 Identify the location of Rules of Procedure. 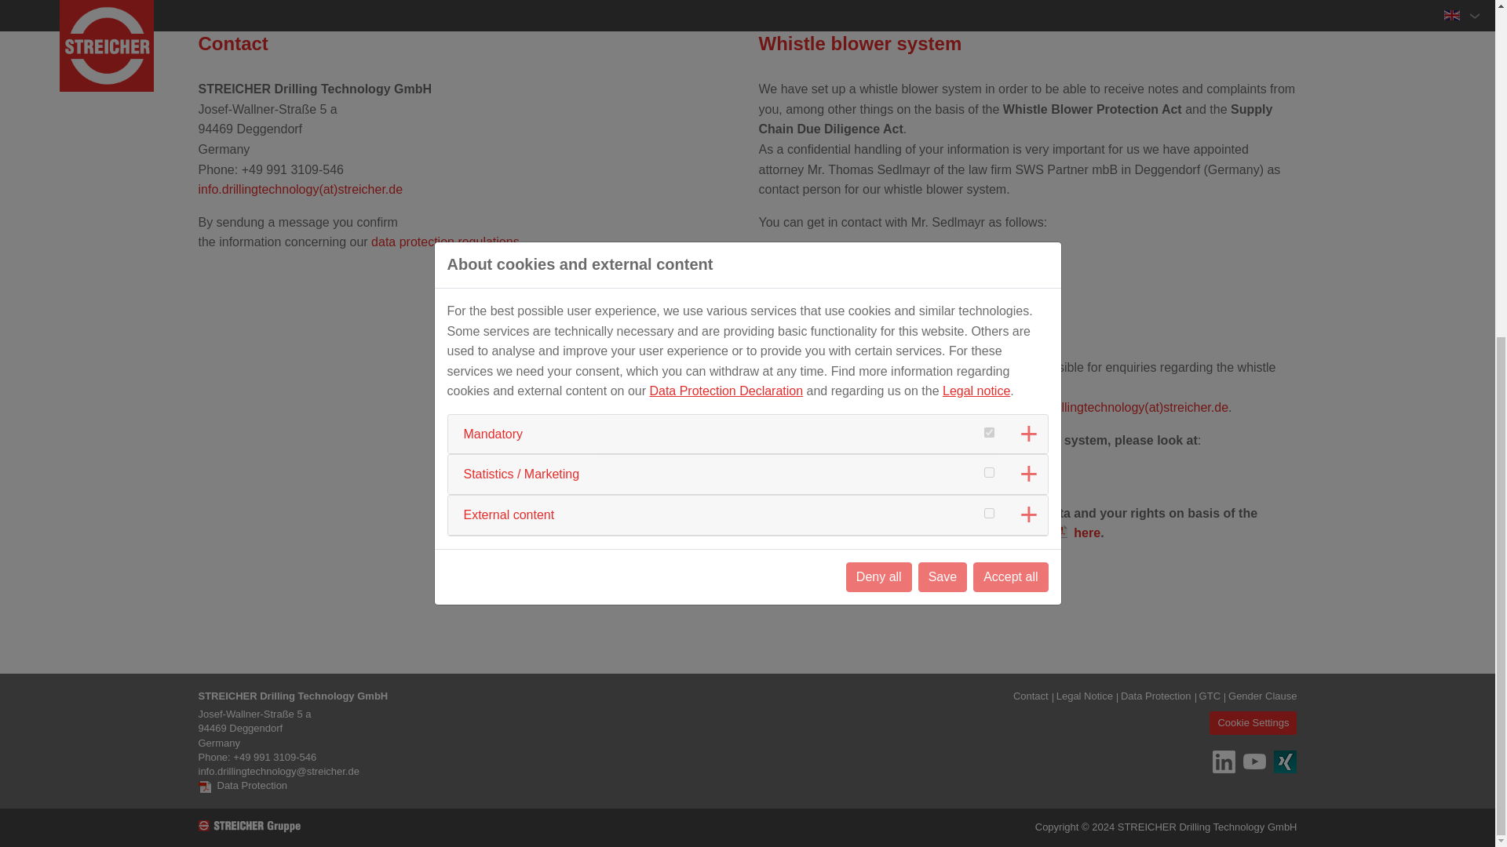
(821, 460).